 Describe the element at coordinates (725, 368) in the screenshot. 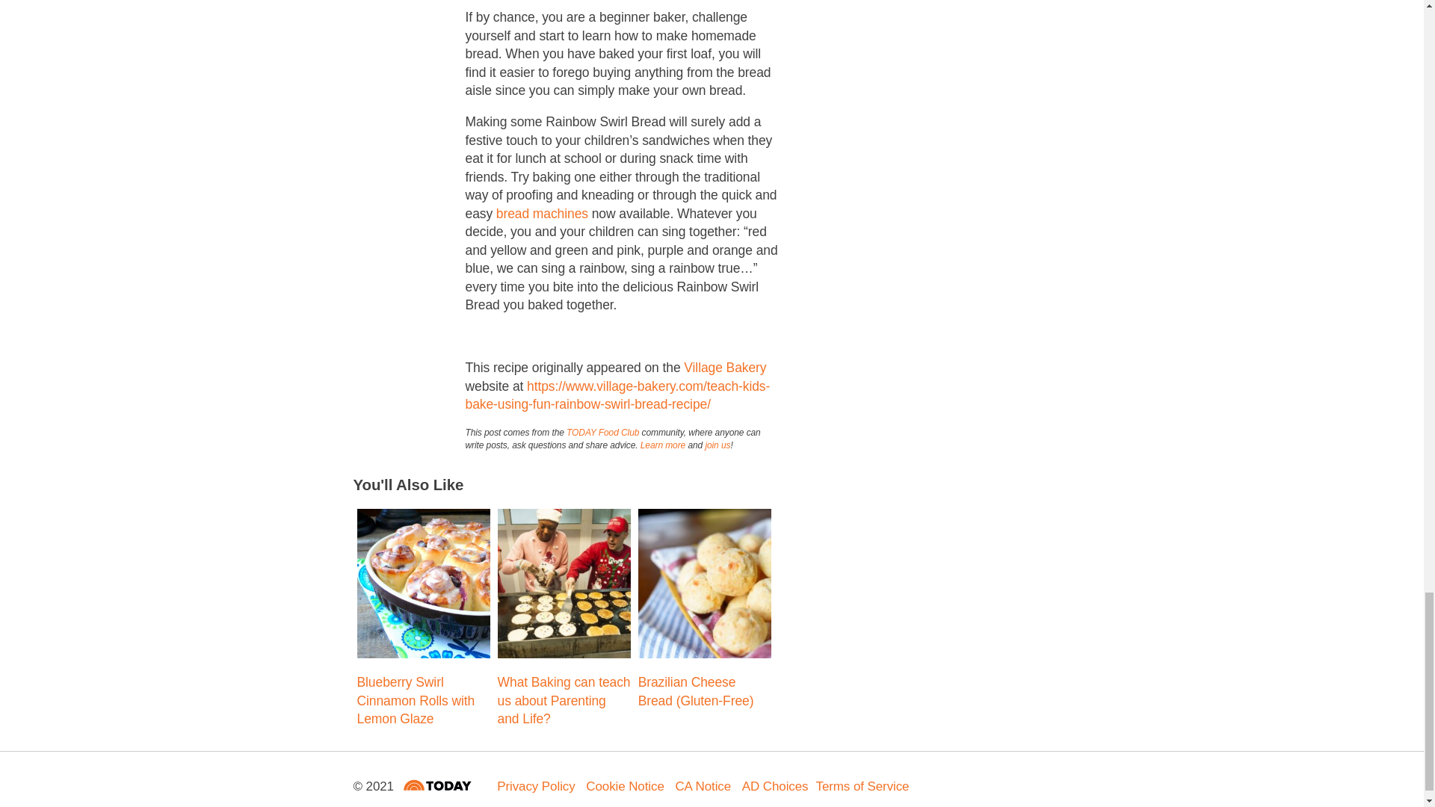

I see `Village Bakery` at that location.